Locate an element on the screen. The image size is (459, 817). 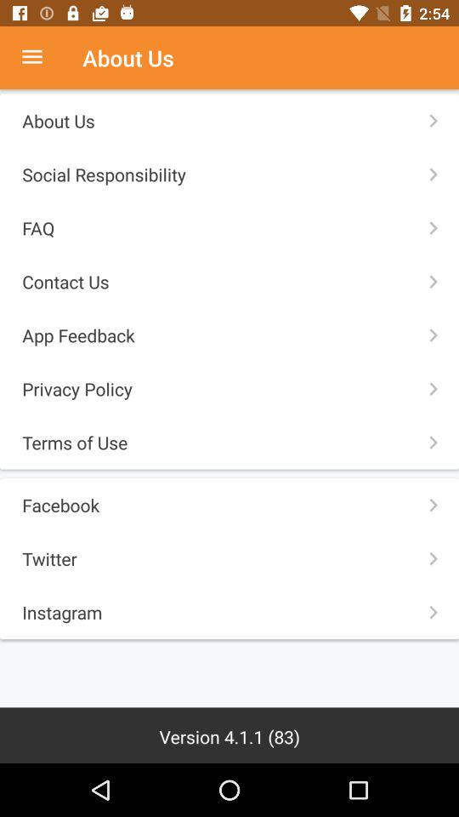
open icon next to about us icon is located at coordinates (41, 58).